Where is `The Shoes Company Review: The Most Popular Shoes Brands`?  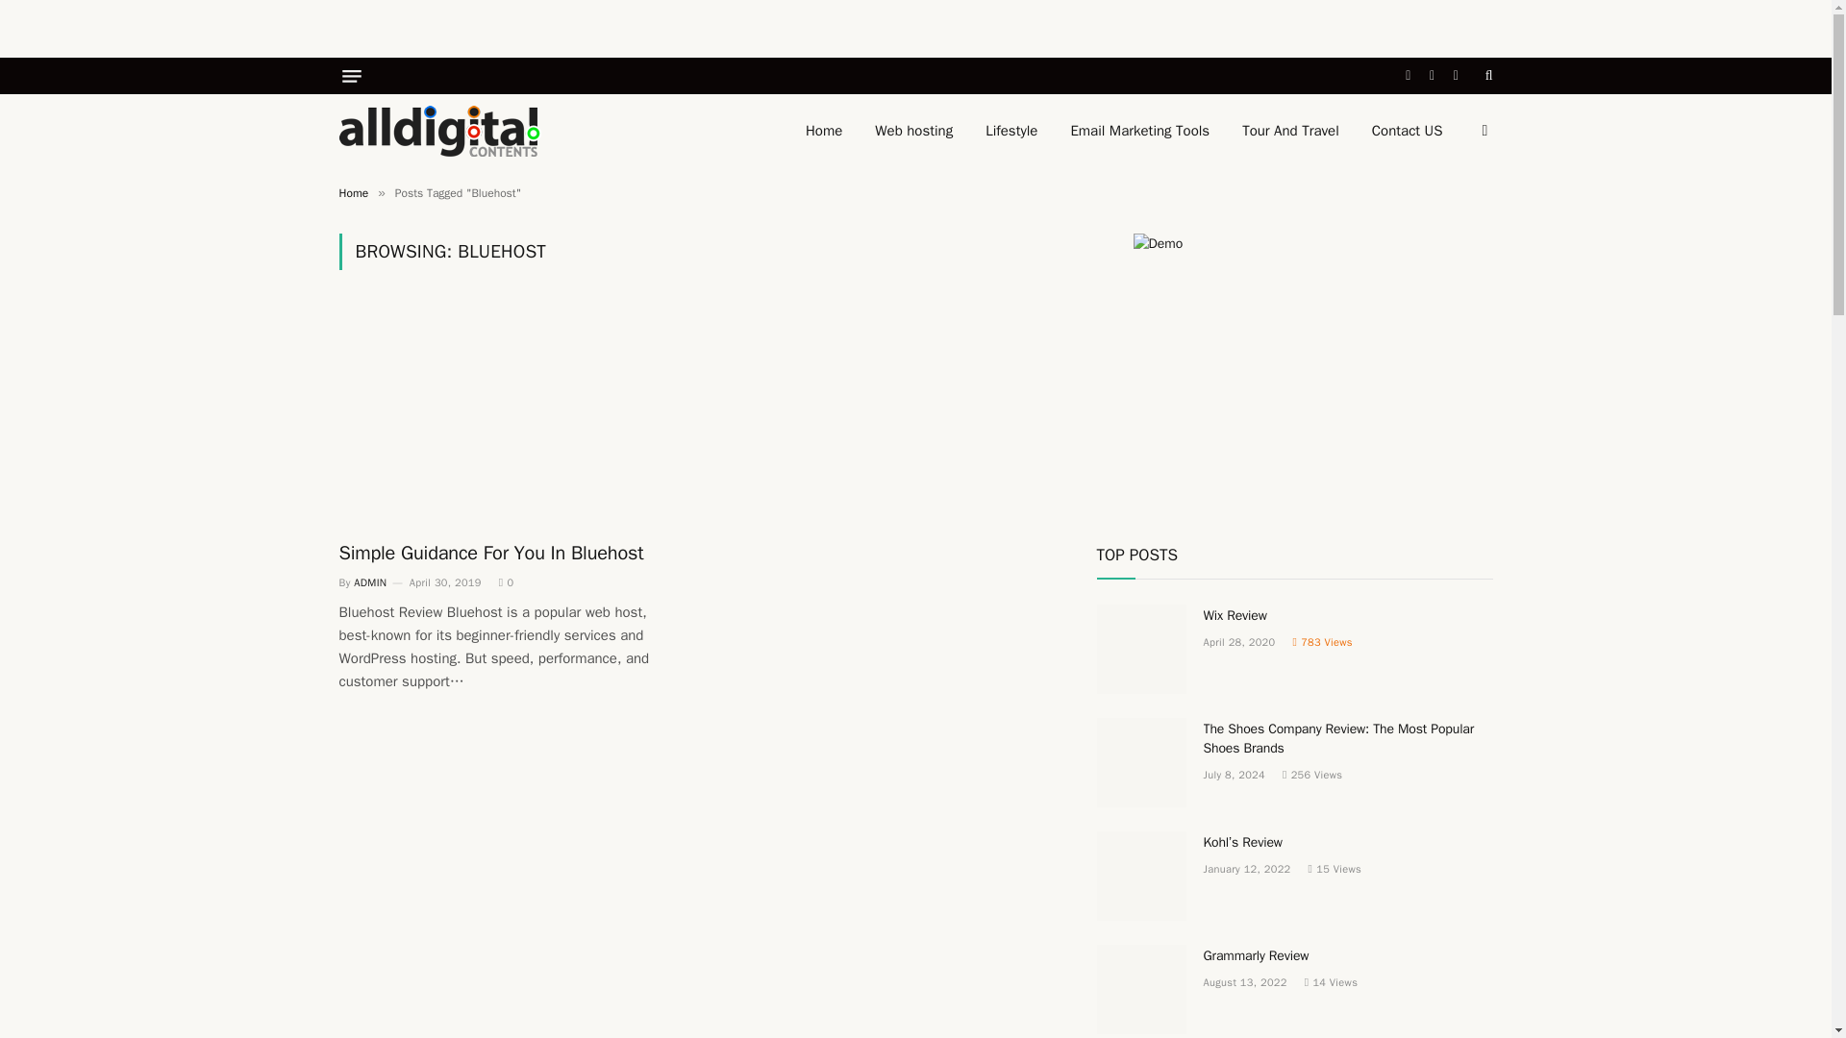 The Shoes Company Review: The Most Popular Shoes Brands is located at coordinates (1141, 763).